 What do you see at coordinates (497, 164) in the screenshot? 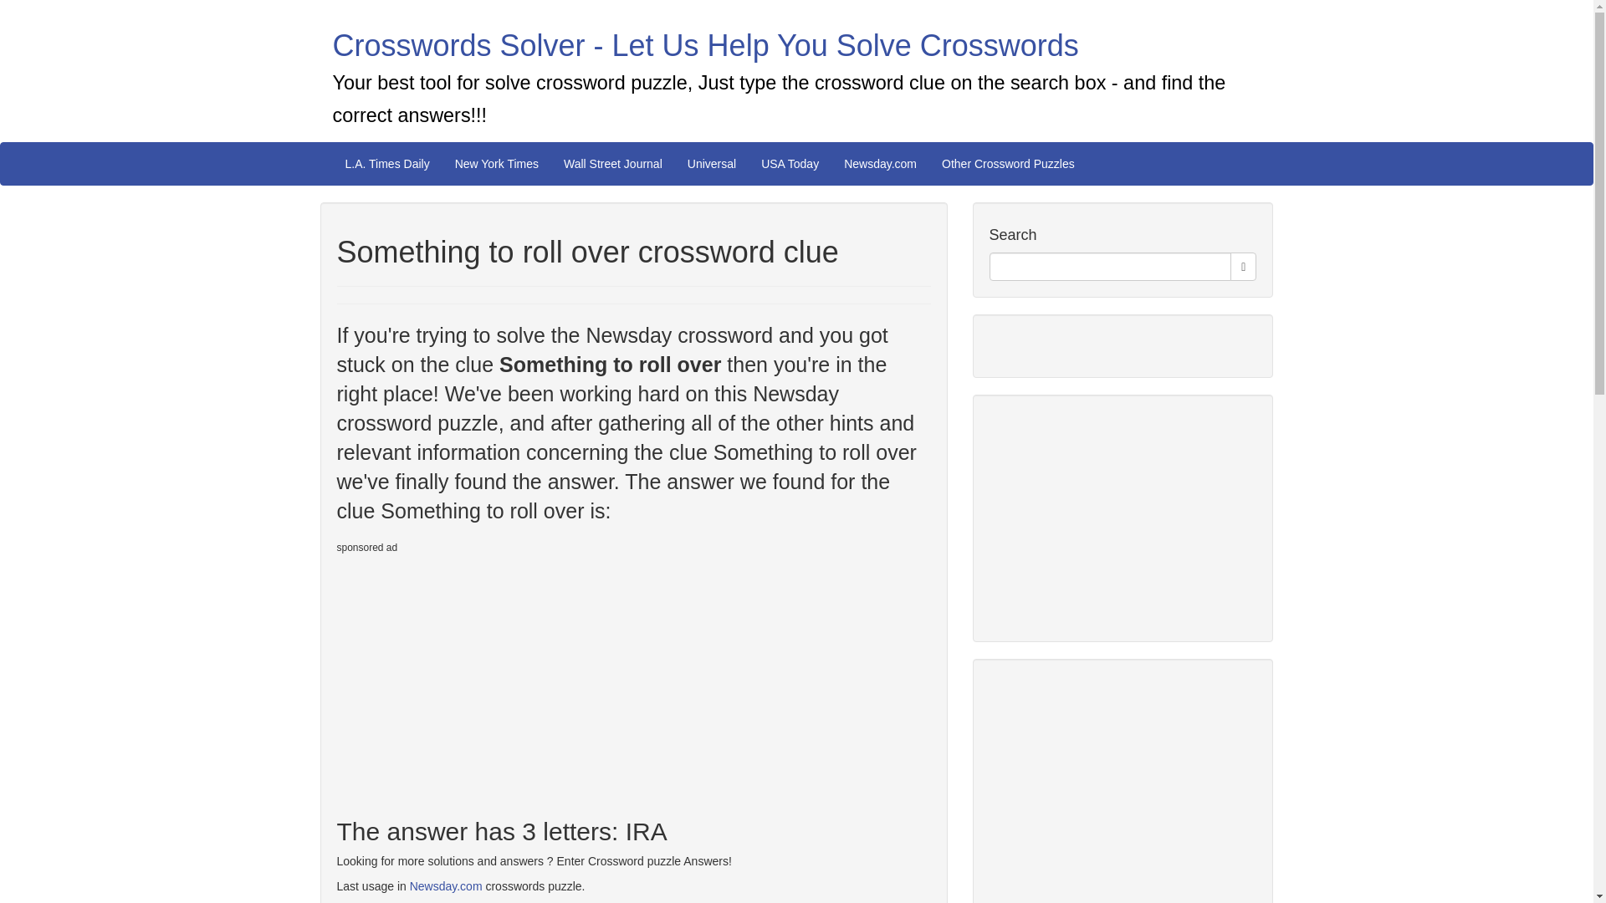
I see `New York Times` at bounding box center [497, 164].